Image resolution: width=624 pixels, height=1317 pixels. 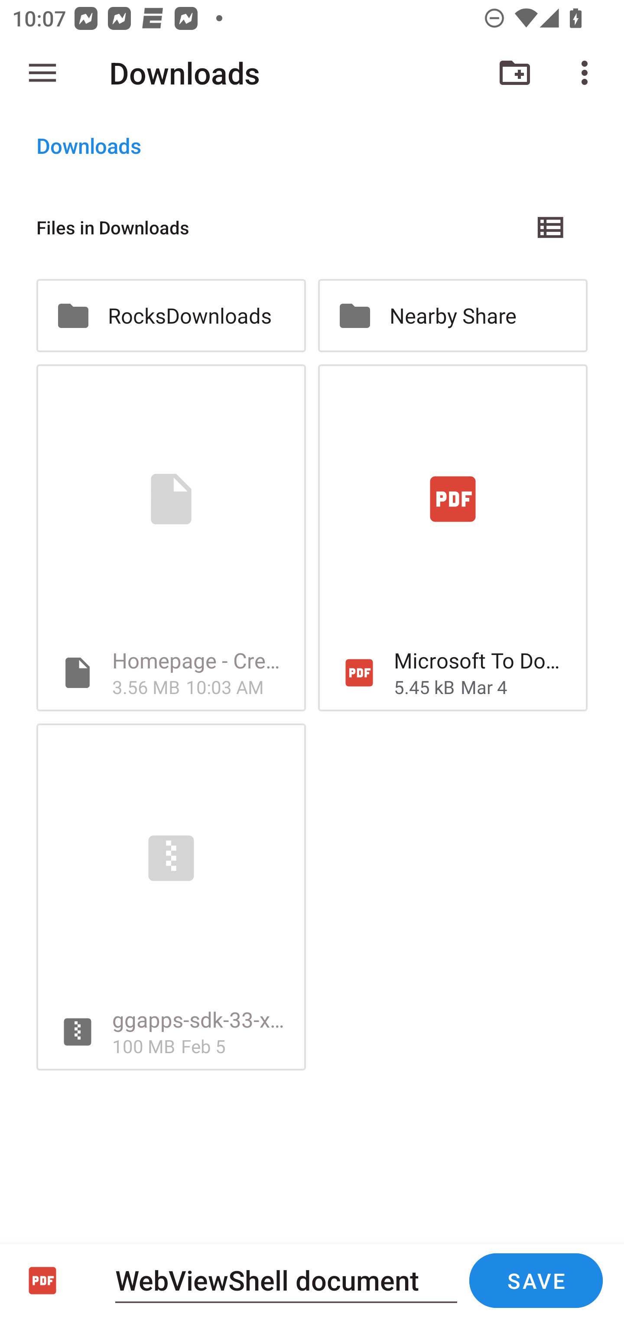 I want to click on Homepage - Creative Commons 3.56 MB 10:03 AM, so click(x=171, y=538).